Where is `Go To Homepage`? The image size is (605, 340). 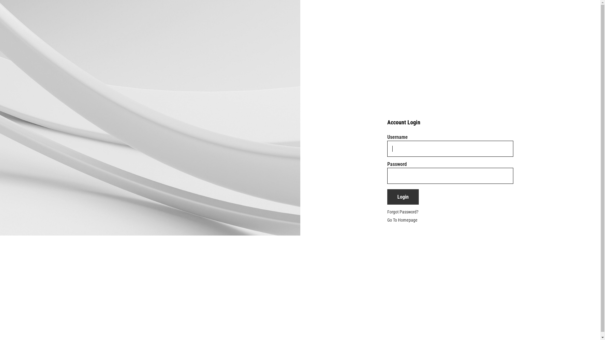 Go To Homepage is located at coordinates (402, 220).